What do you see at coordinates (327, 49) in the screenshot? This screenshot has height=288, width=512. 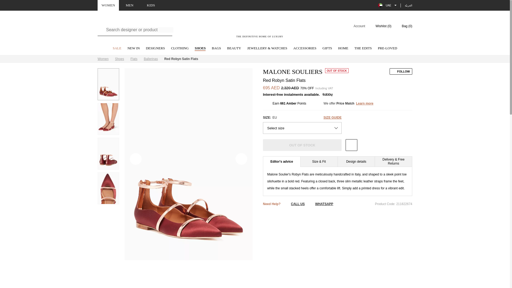 I see `GIFTS` at bounding box center [327, 49].